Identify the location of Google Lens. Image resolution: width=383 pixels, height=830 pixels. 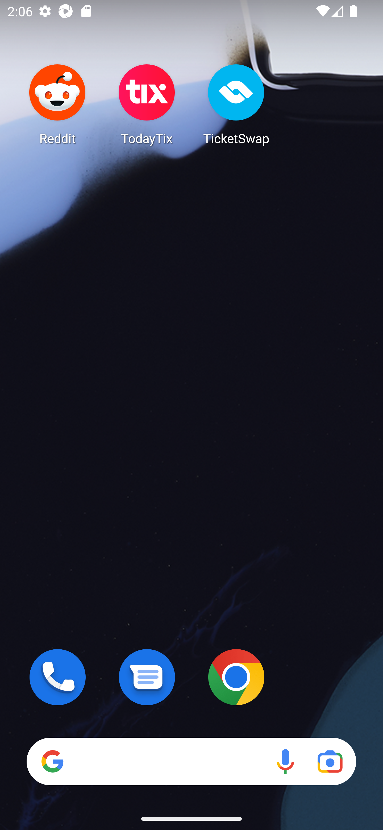
(330, 761).